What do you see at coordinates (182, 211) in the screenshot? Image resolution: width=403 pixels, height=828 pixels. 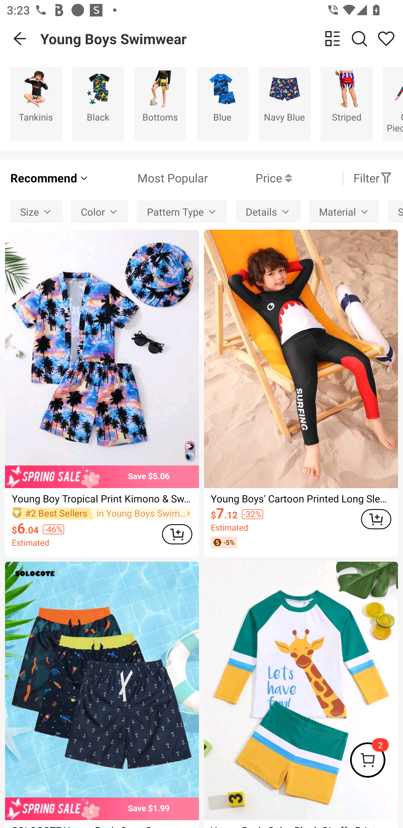 I see `Pattern Type` at bounding box center [182, 211].